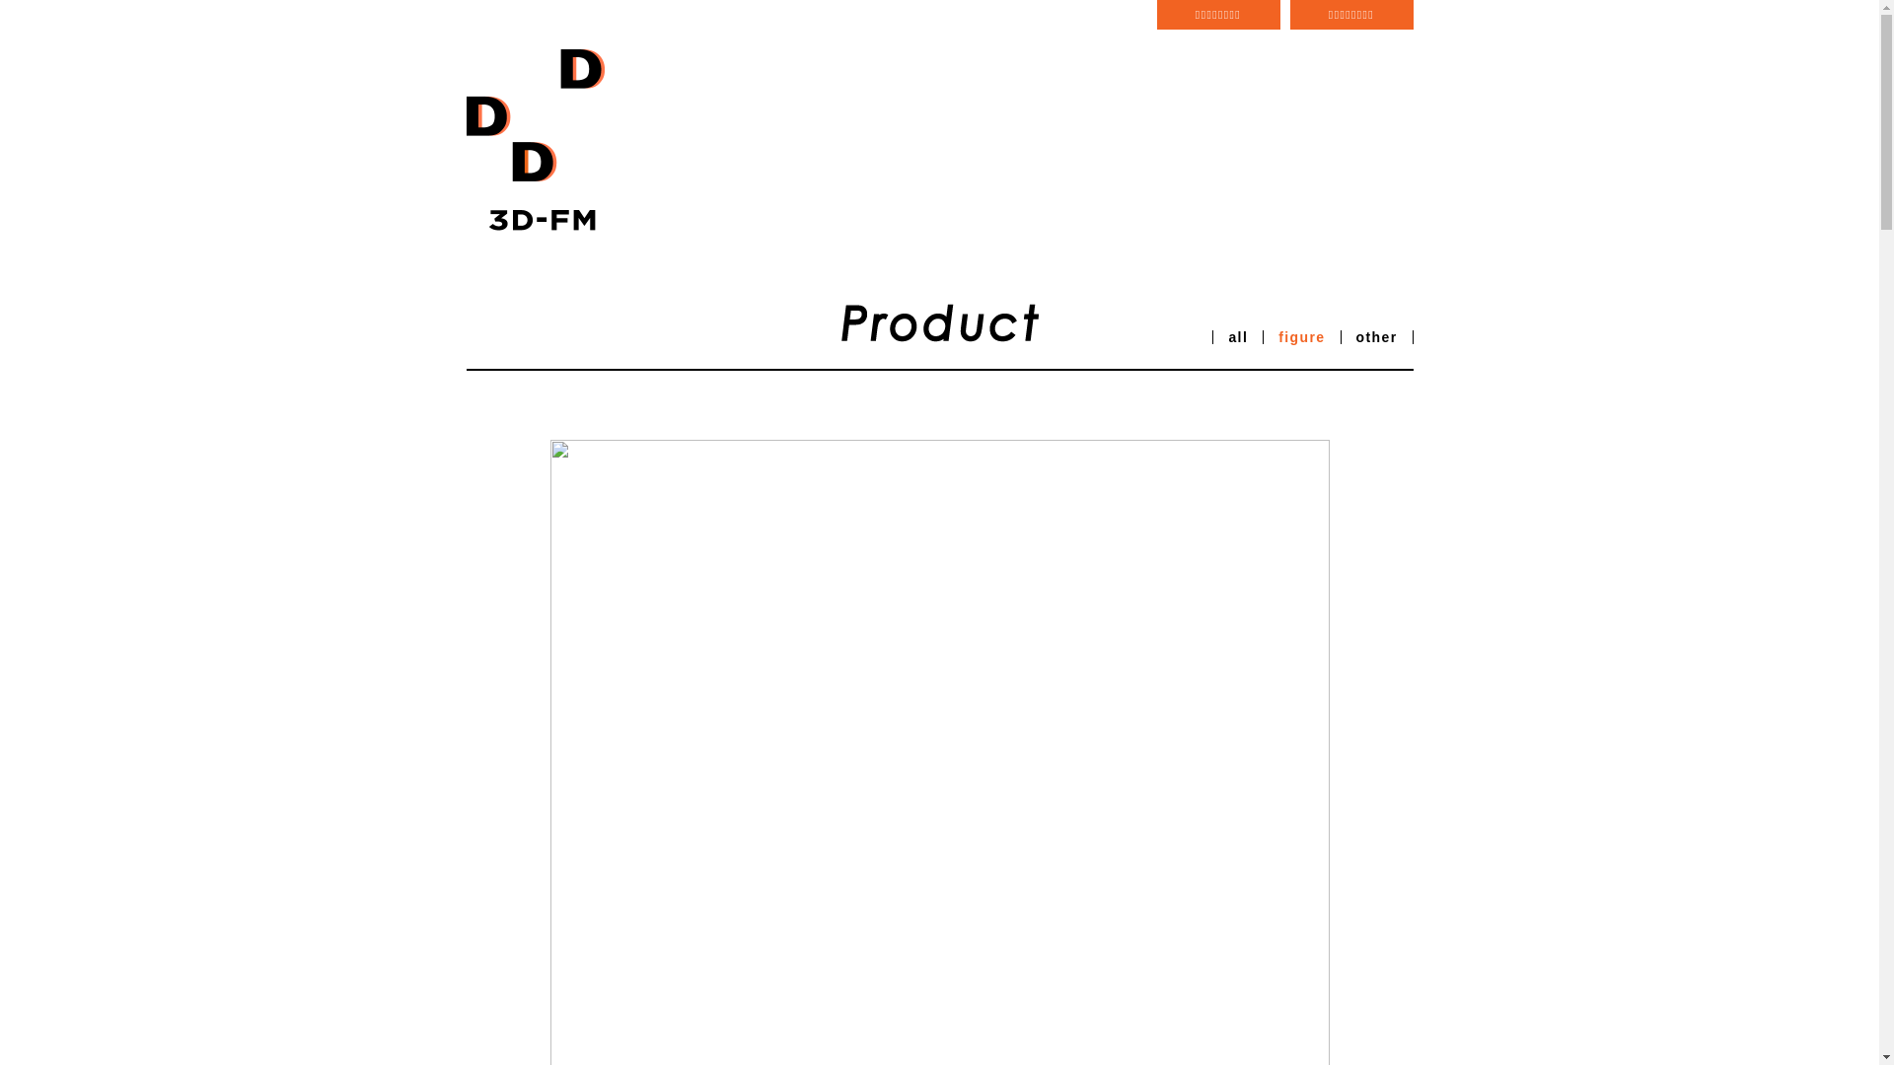 Image resolution: width=1894 pixels, height=1065 pixels. Describe the element at coordinates (1210, 130) in the screenshot. I see `Contact` at that location.